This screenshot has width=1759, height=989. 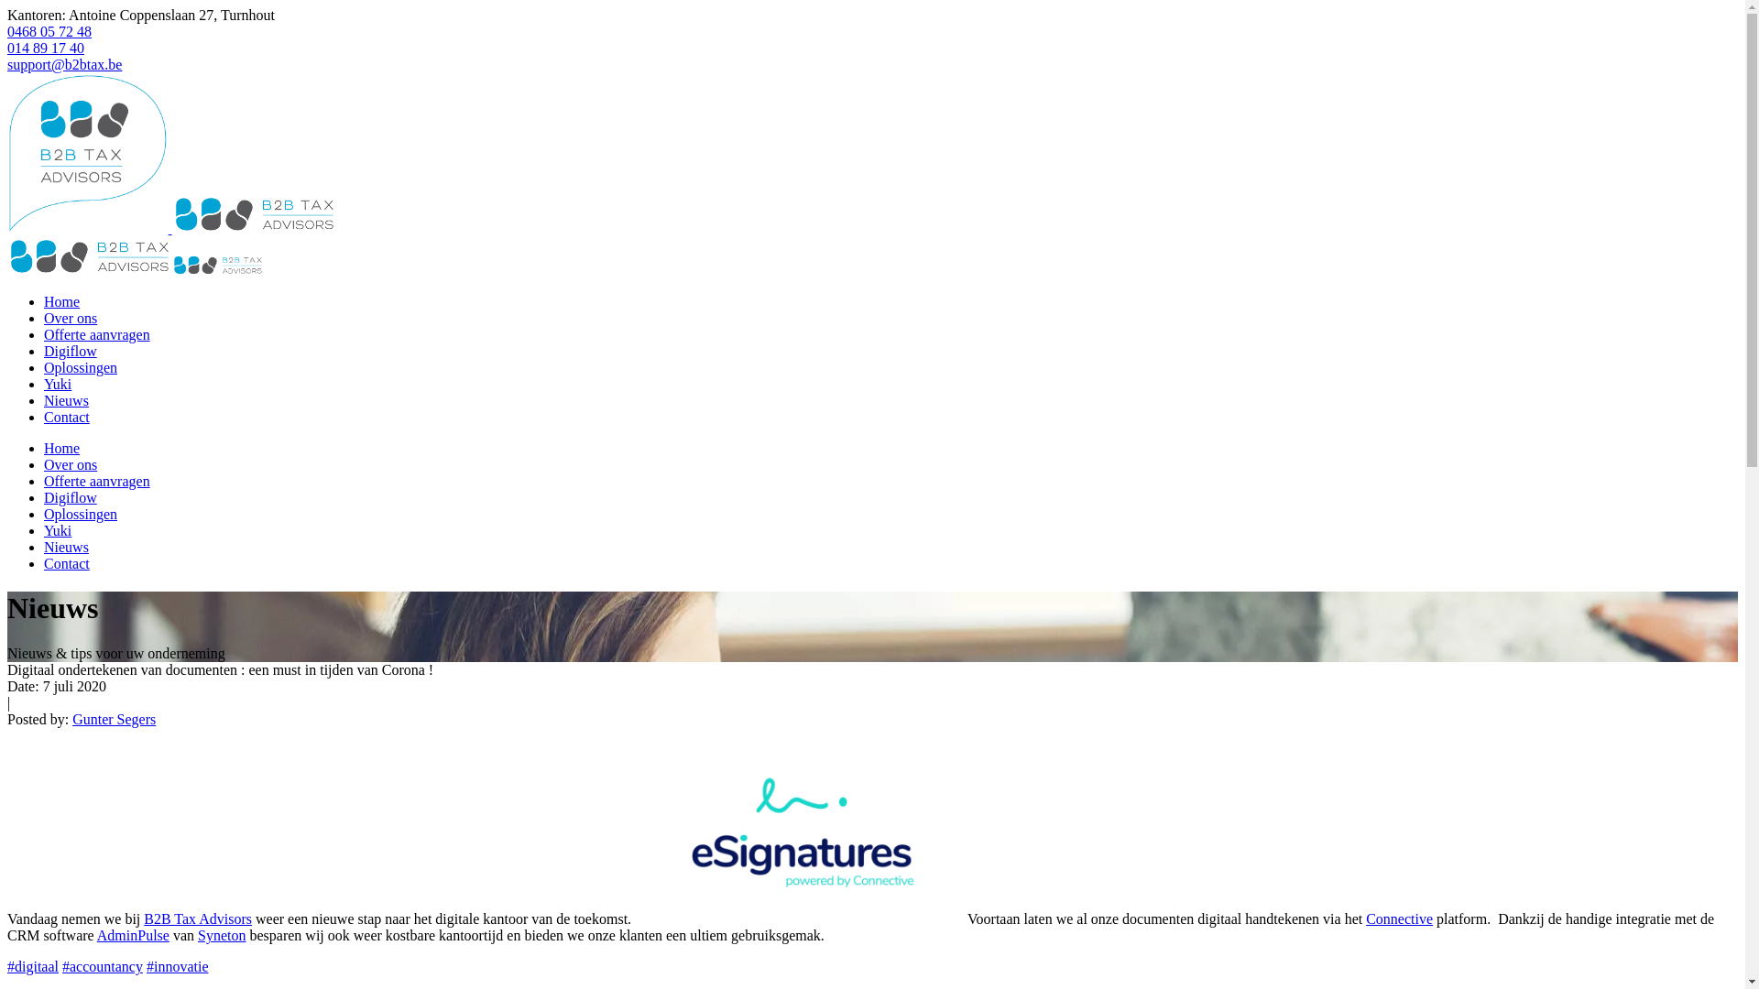 I want to click on Syneton, so click(x=222, y=936).